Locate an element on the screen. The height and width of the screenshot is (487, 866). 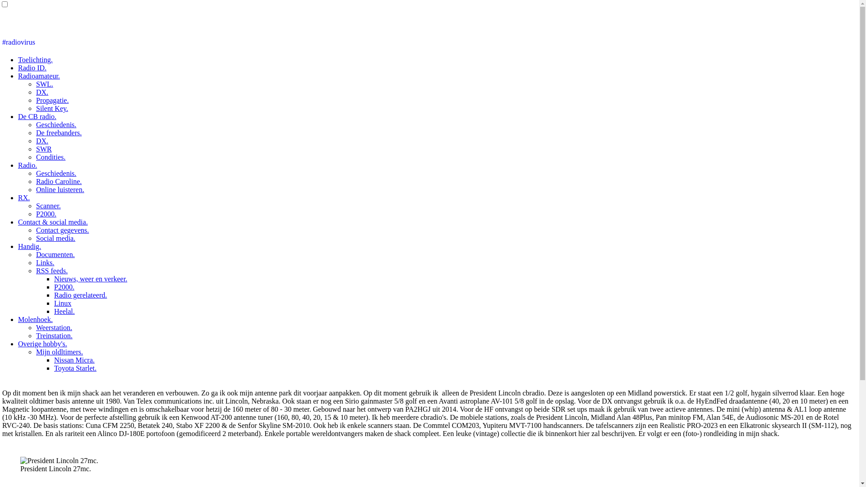
#radiovirus is located at coordinates (19, 42).